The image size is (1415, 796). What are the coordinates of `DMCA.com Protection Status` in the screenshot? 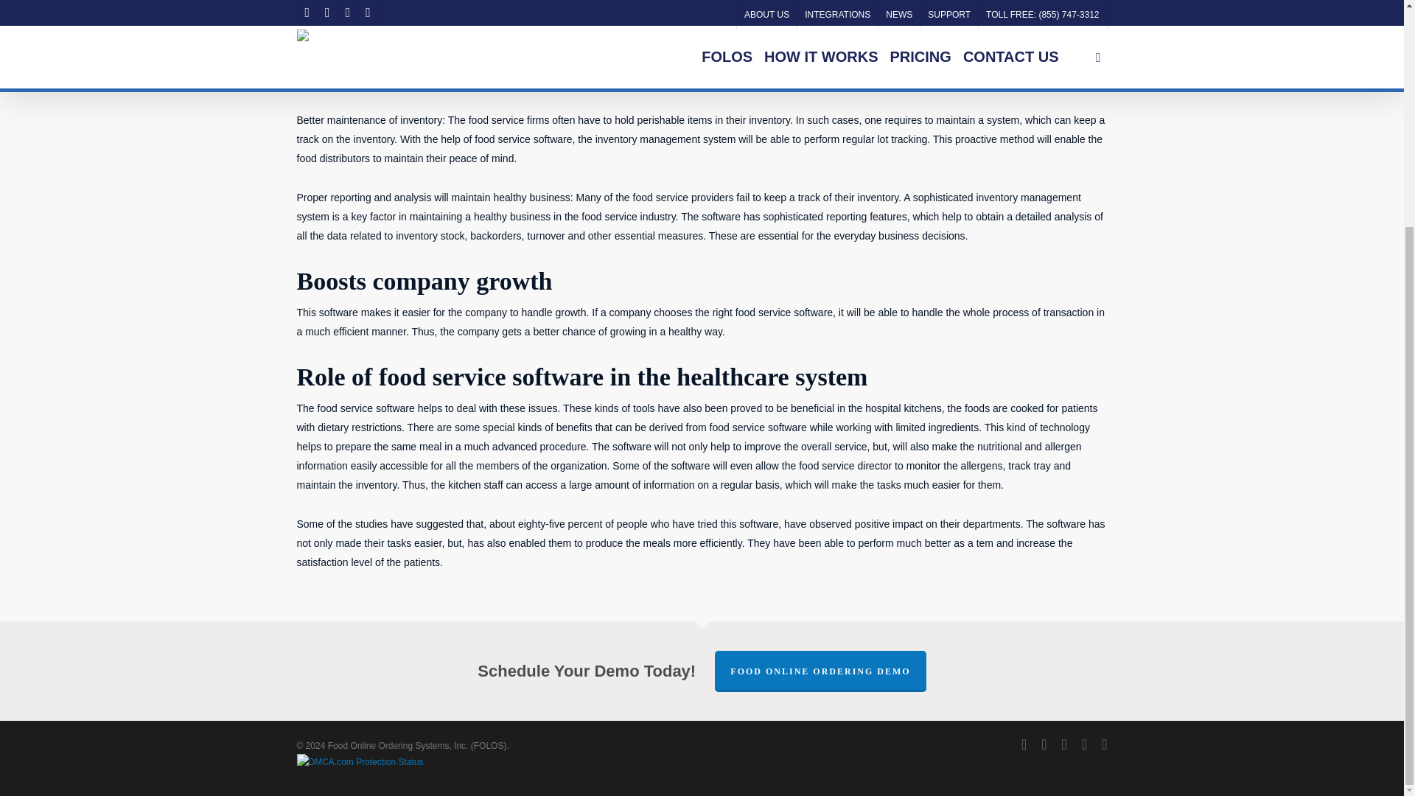 It's located at (360, 762).